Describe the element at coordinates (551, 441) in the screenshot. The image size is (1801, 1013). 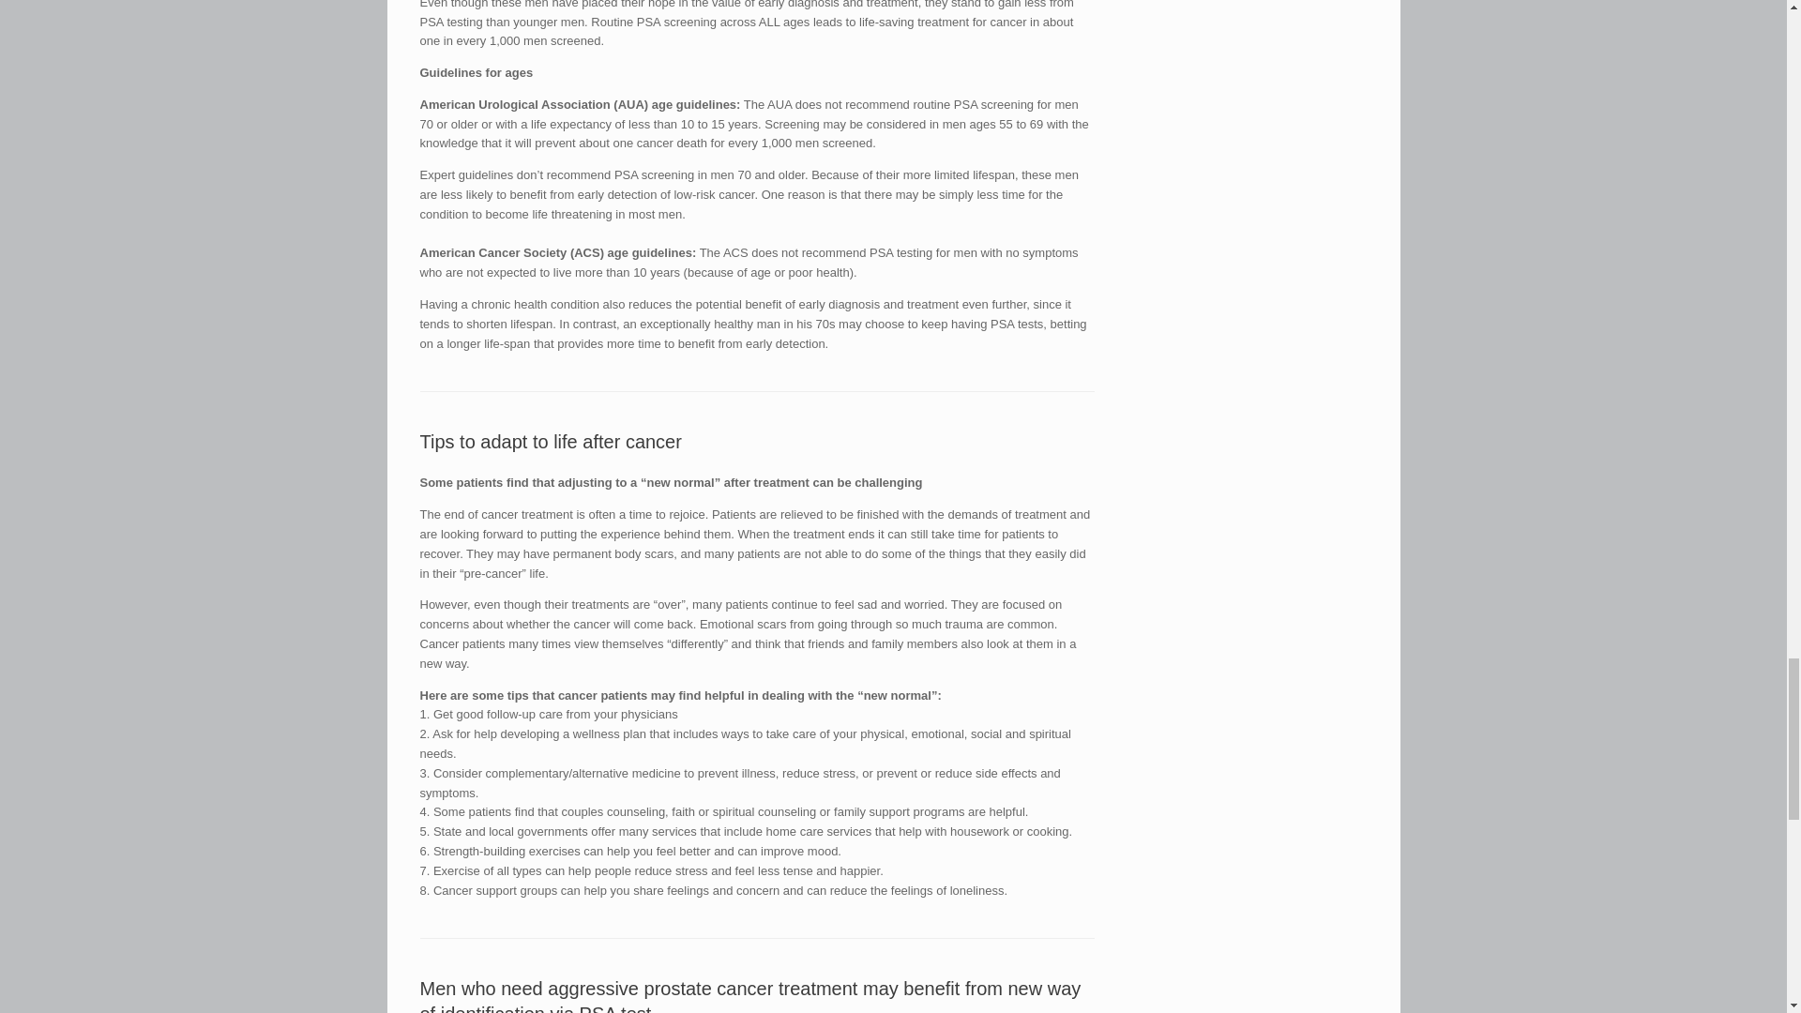
I see `Permalink to Tips to adapt to life after cancer` at that location.